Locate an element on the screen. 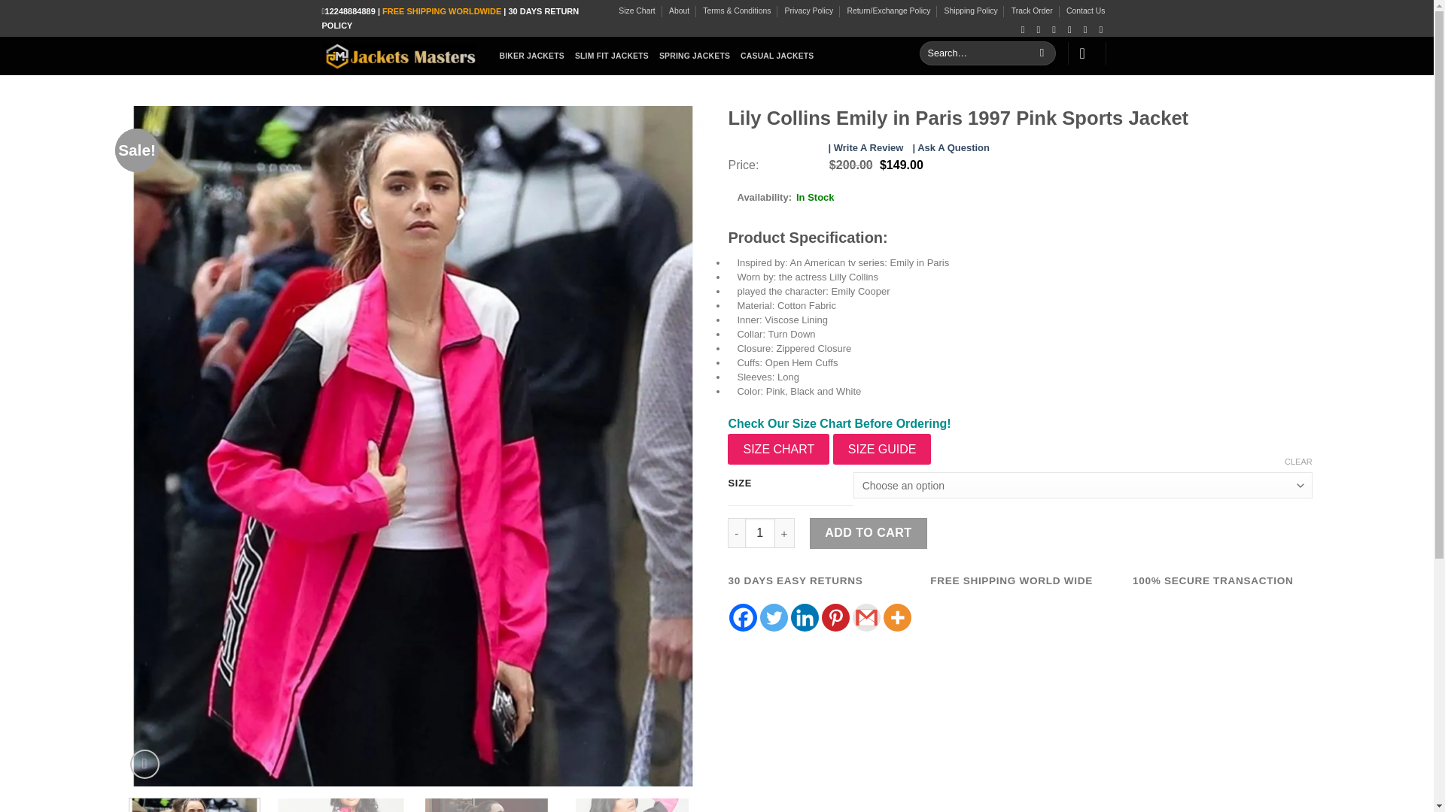 This screenshot has height=812, width=1445. Shipping Policy is located at coordinates (971, 11).